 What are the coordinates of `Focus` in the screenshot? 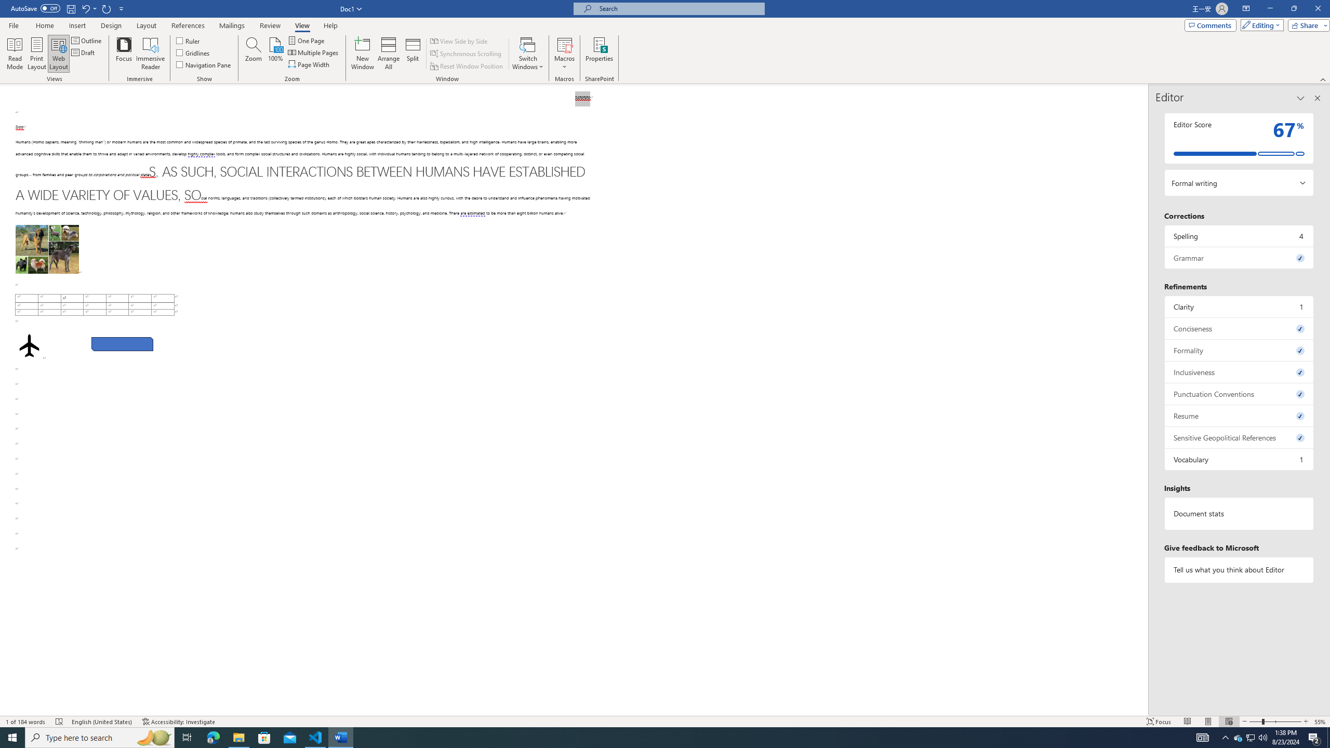 It's located at (124, 54).